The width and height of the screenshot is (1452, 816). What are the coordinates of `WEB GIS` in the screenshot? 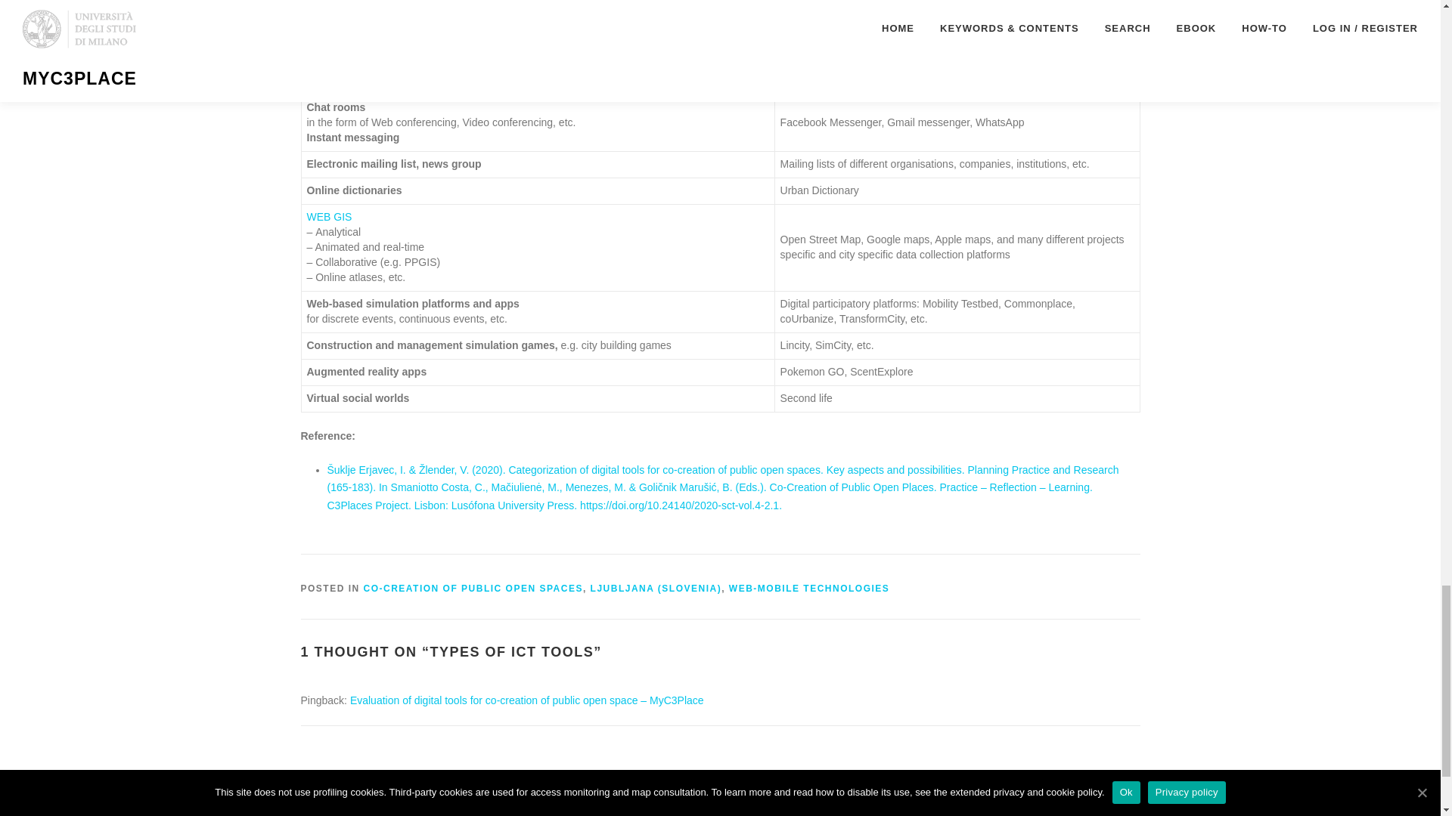 It's located at (330, 216).